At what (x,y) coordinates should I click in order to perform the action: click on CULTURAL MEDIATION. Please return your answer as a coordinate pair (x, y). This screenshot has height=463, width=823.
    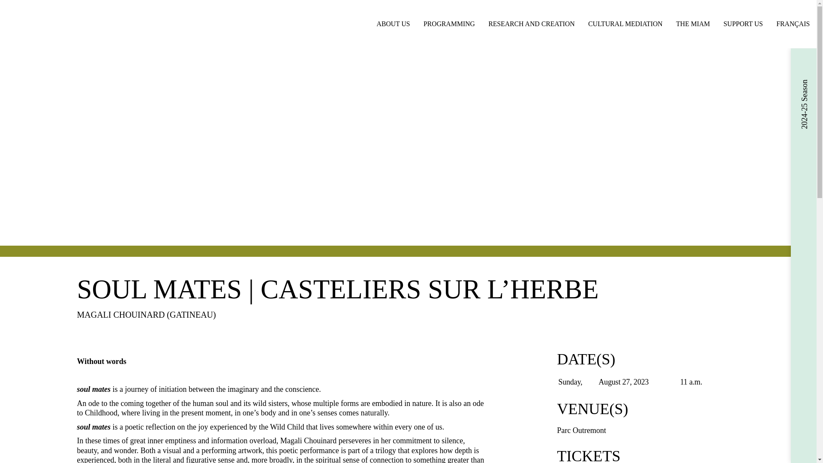
    Looking at the image, I should click on (626, 24).